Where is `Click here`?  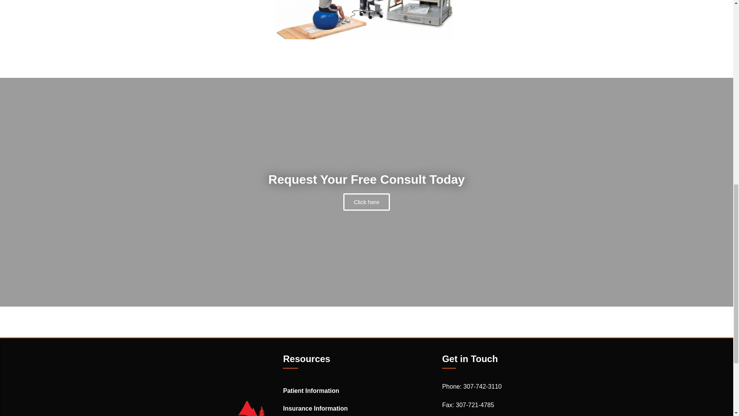 Click here is located at coordinates (366, 202).